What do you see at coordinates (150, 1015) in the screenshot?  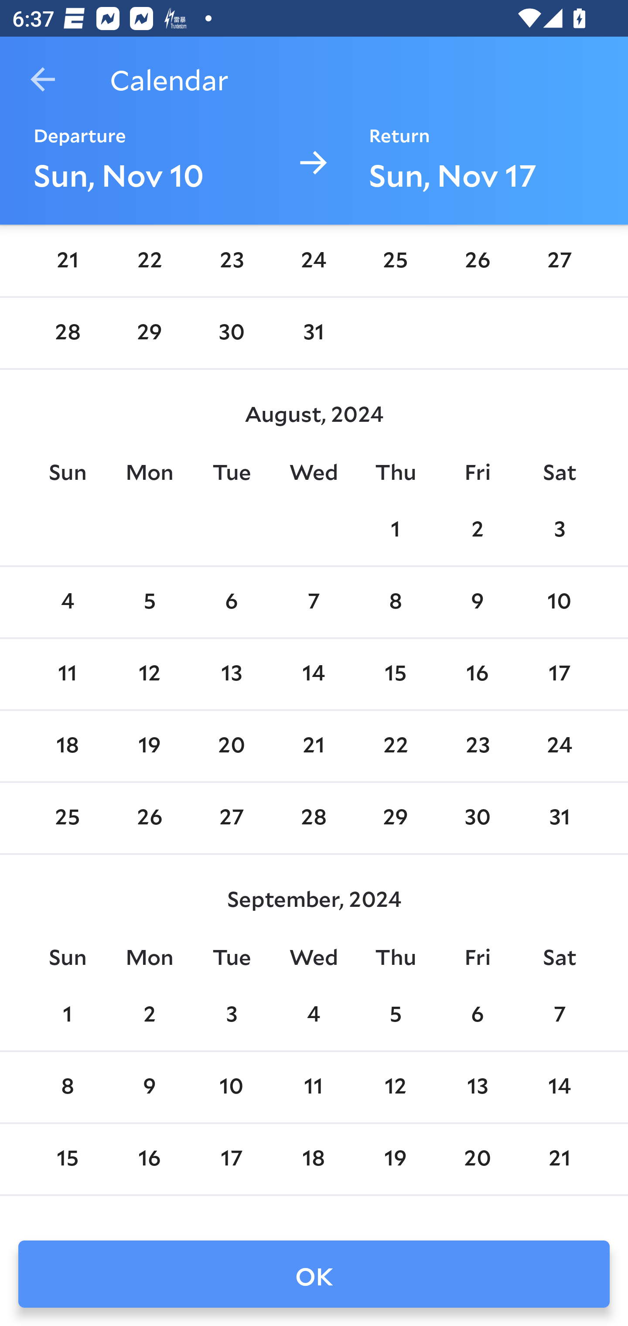 I see `2` at bounding box center [150, 1015].